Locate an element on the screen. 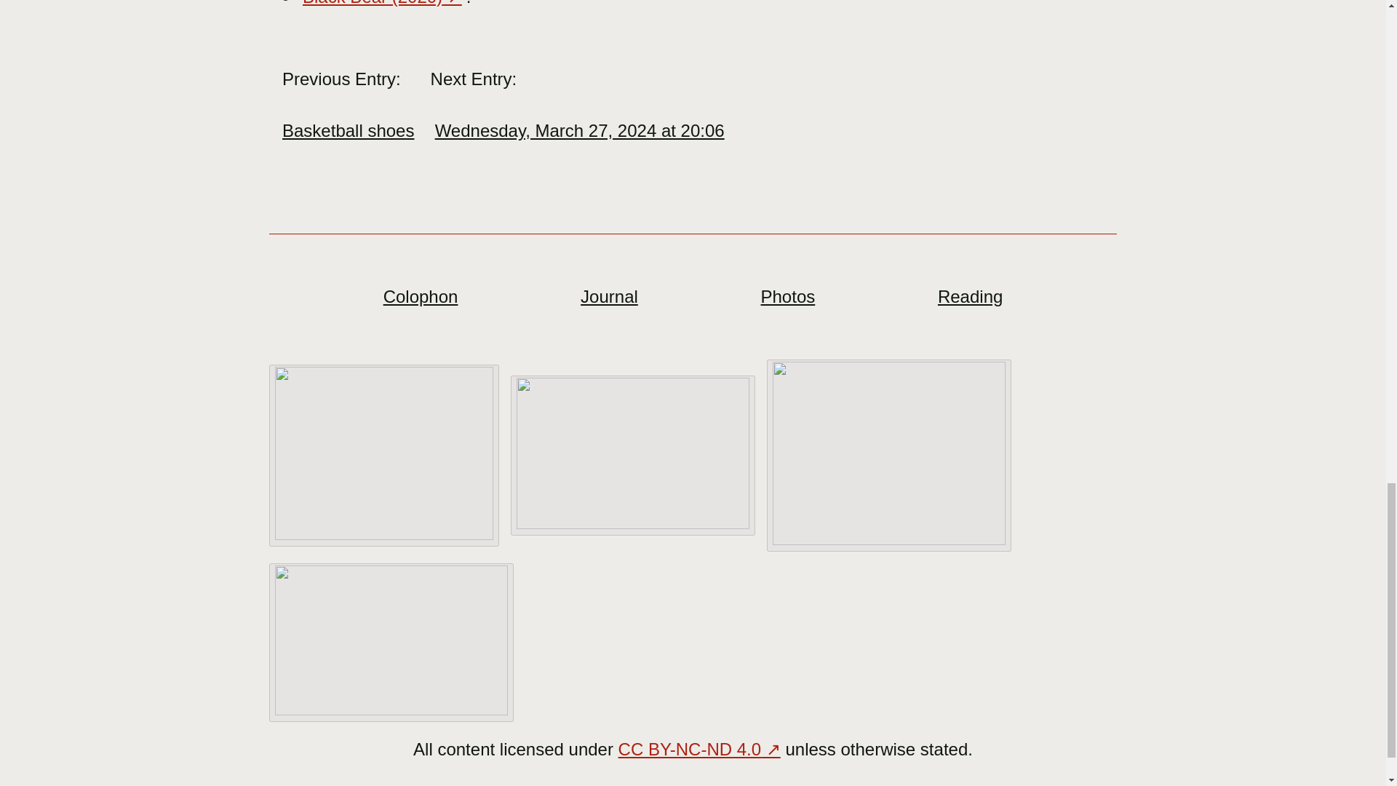 The image size is (1397, 786). Reading is located at coordinates (970, 297).